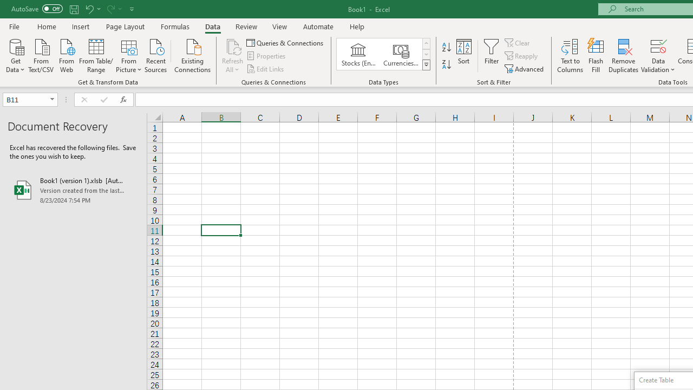 This screenshot has height=390, width=693. What do you see at coordinates (193, 55) in the screenshot?
I see `Existing Connections` at bounding box center [193, 55].